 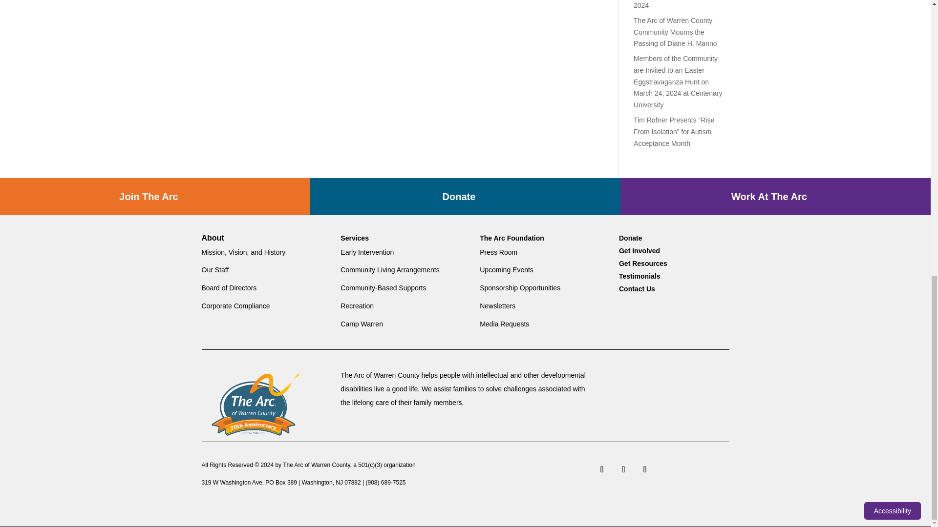 I want to click on Follow on Instagram, so click(x=623, y=469).